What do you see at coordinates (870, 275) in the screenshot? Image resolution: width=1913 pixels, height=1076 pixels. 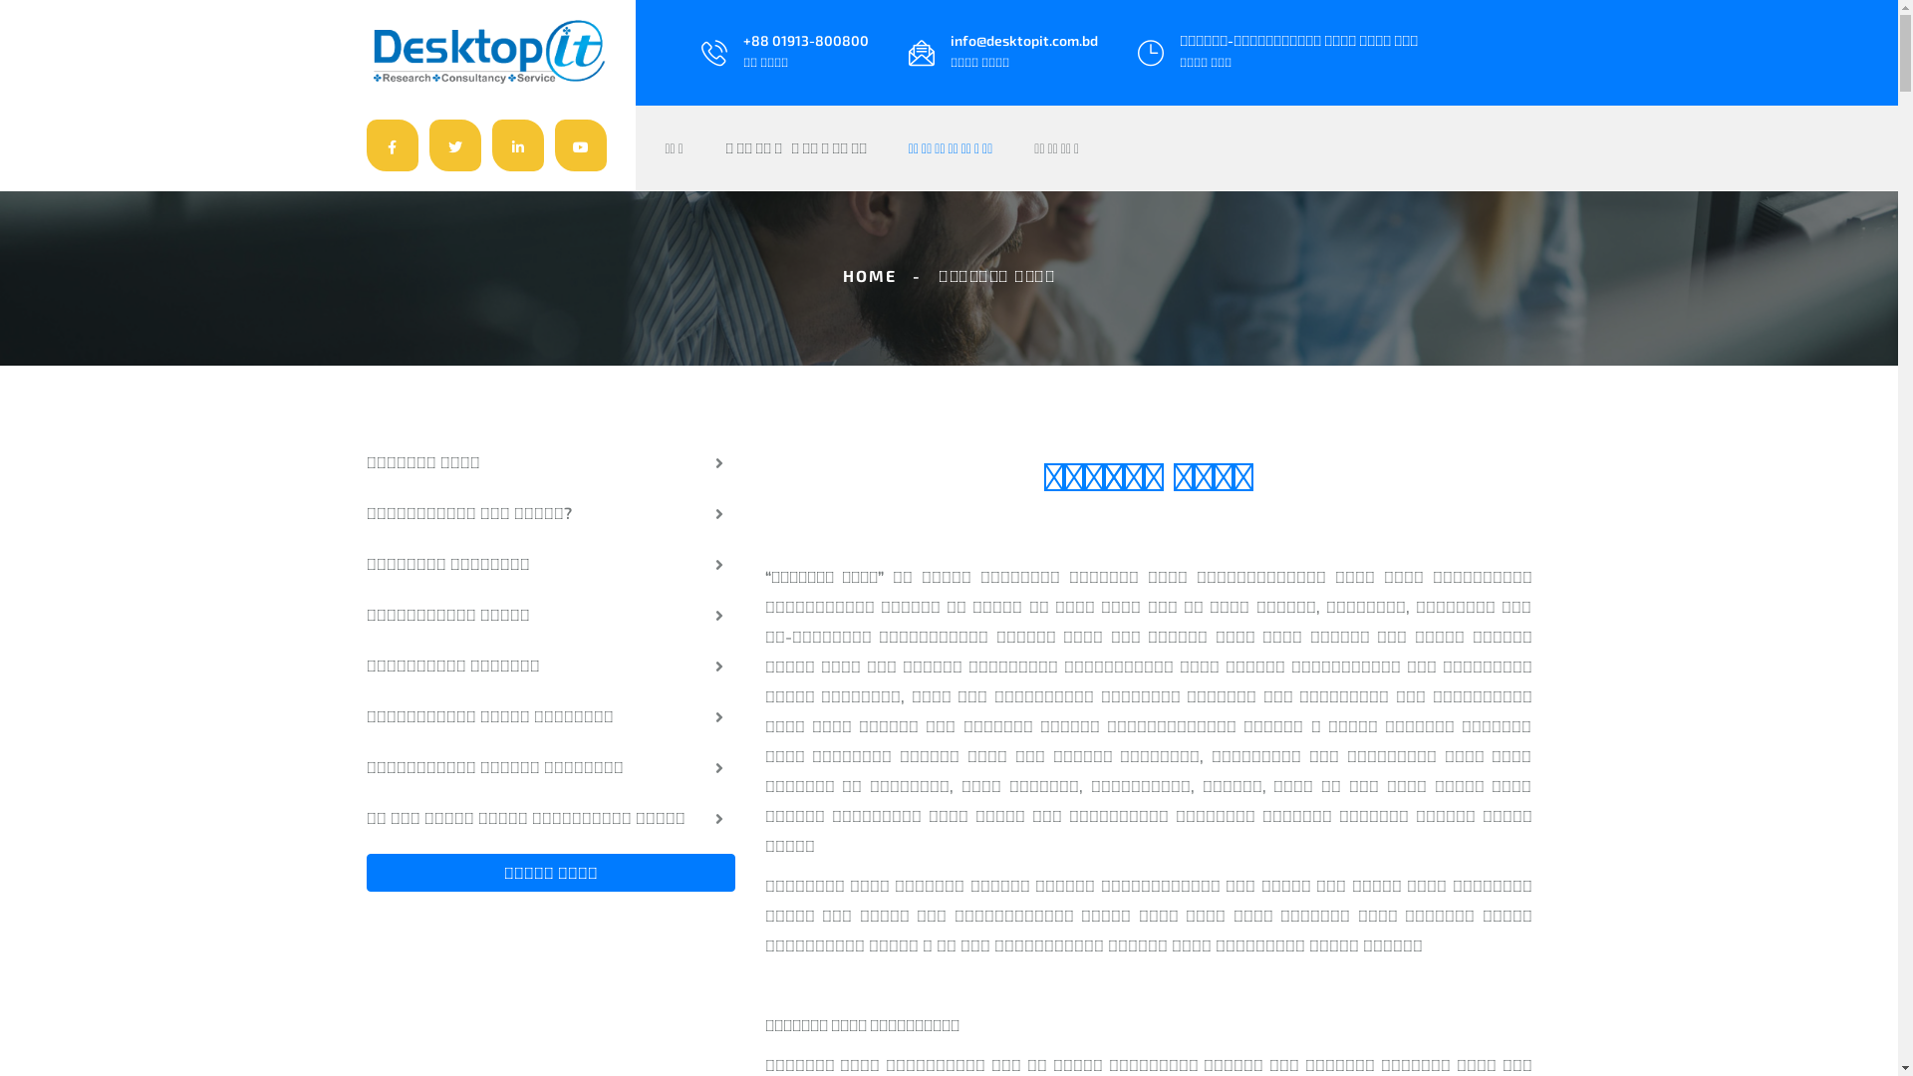 I see `HOME` at bounding box center [870, 275].